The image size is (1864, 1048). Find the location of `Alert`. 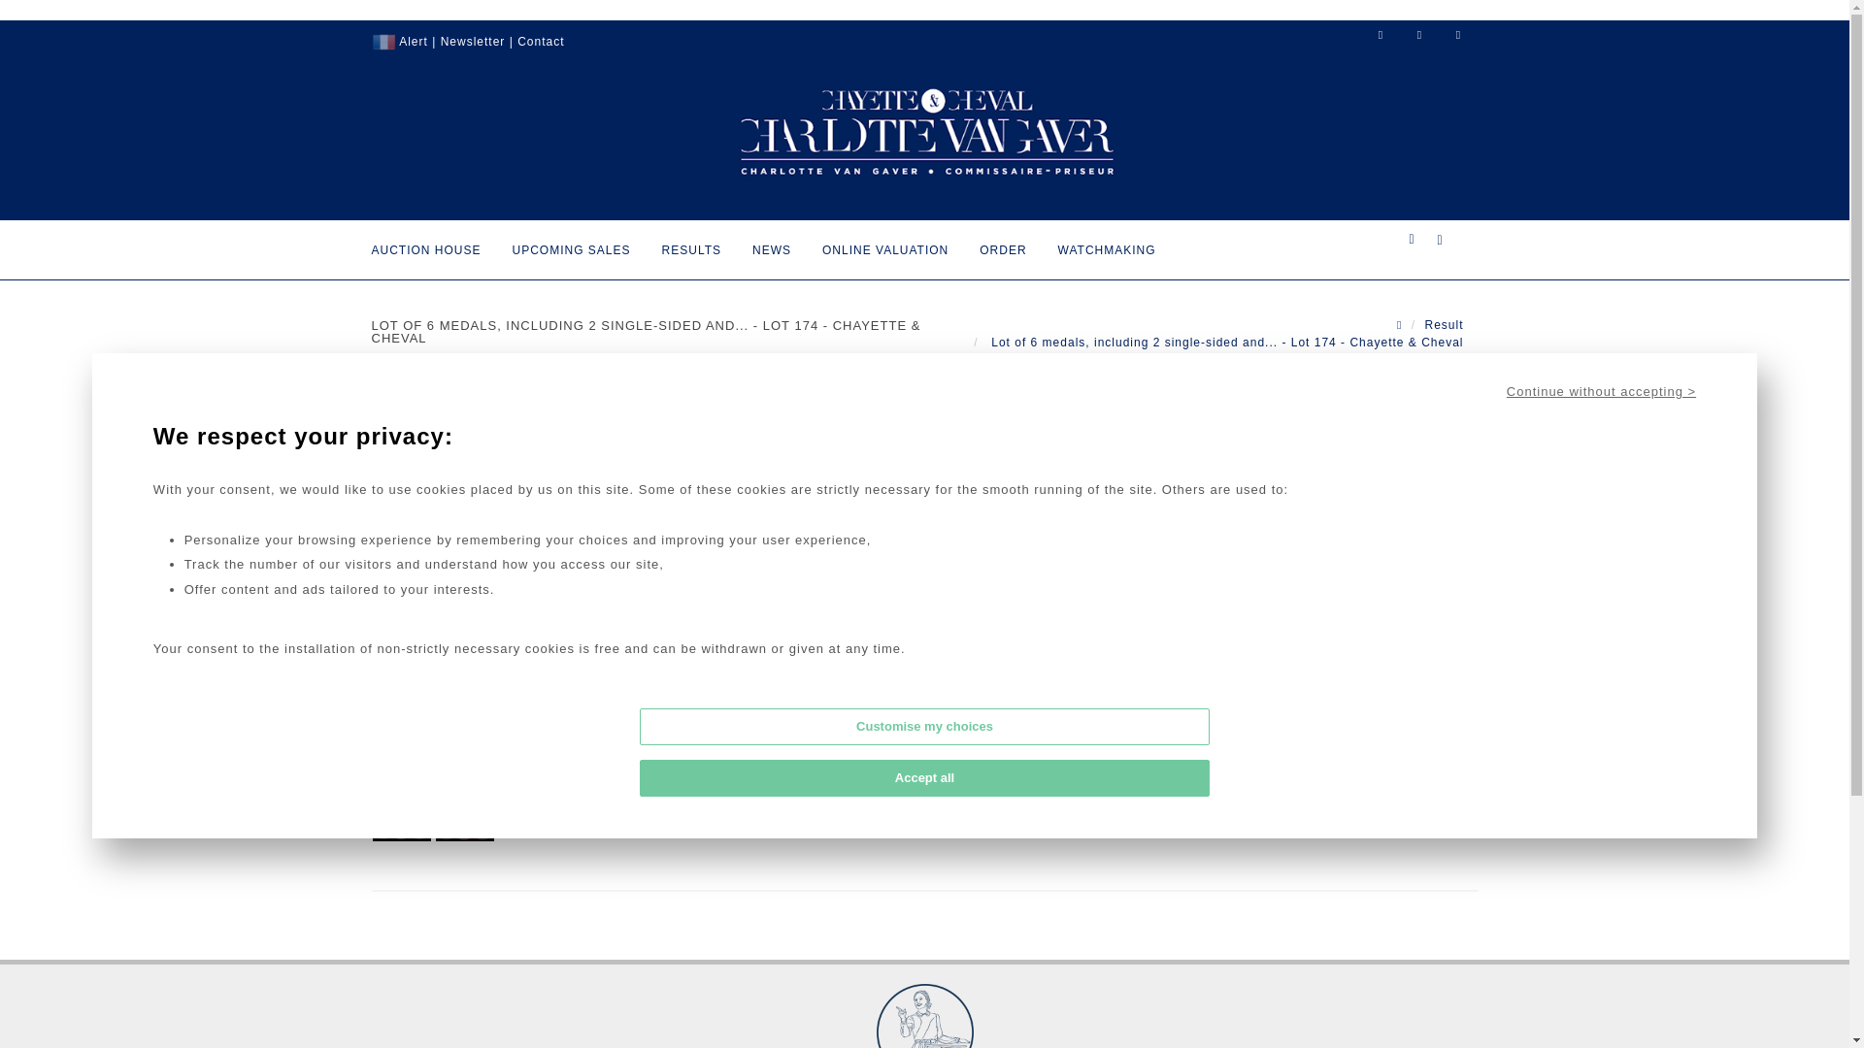

Alert is located at coordinates (414, 41).